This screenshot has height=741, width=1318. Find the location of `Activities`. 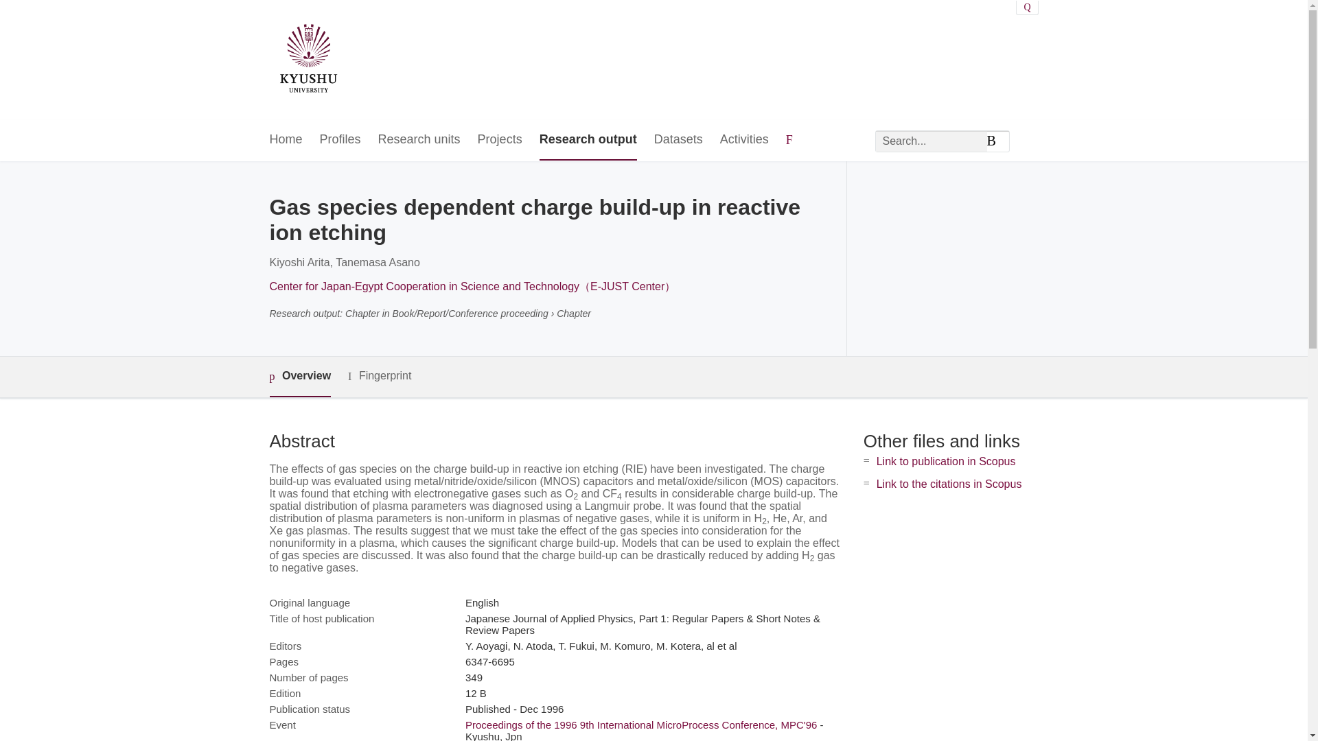

Activities is located at coordinates (744, 140).